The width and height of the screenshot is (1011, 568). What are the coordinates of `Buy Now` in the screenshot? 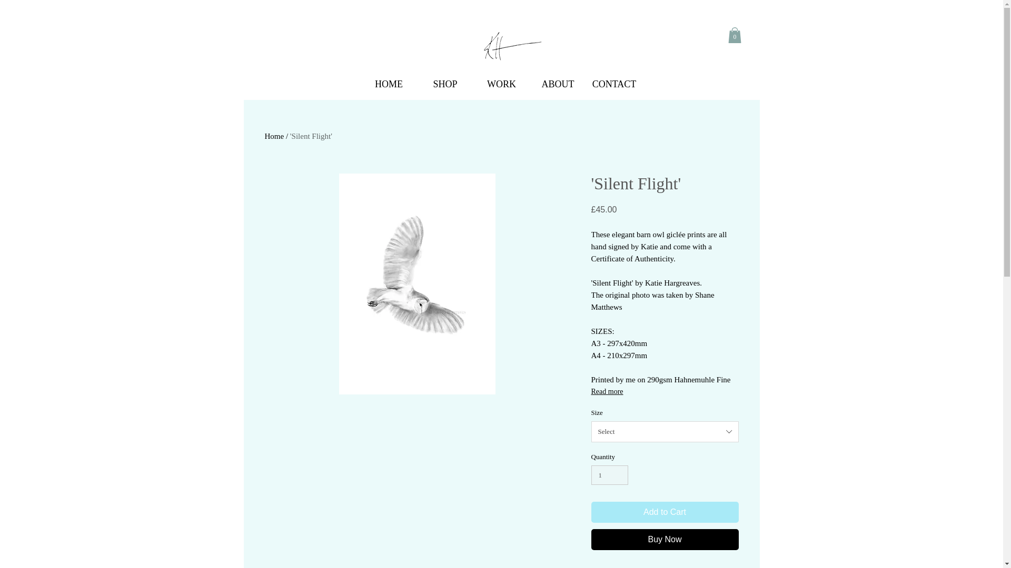 It's located at (664, 540).